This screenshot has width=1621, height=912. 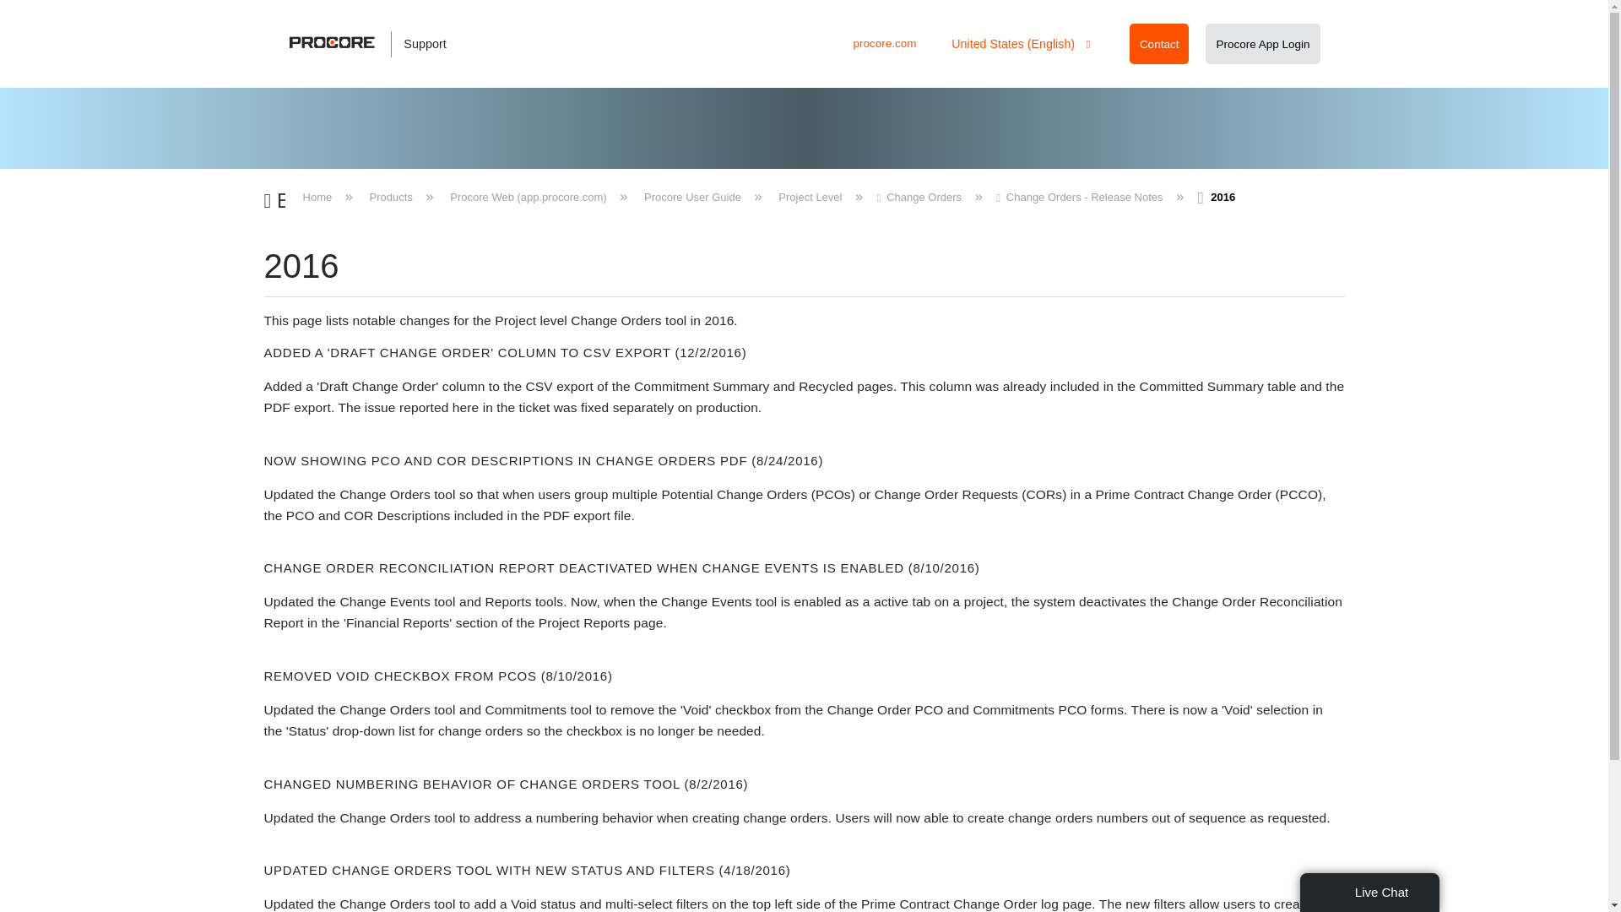 What do you see at coordinates (810, 196) in the screenshot?
I see `Project Level` at bounding box center [810, 196].